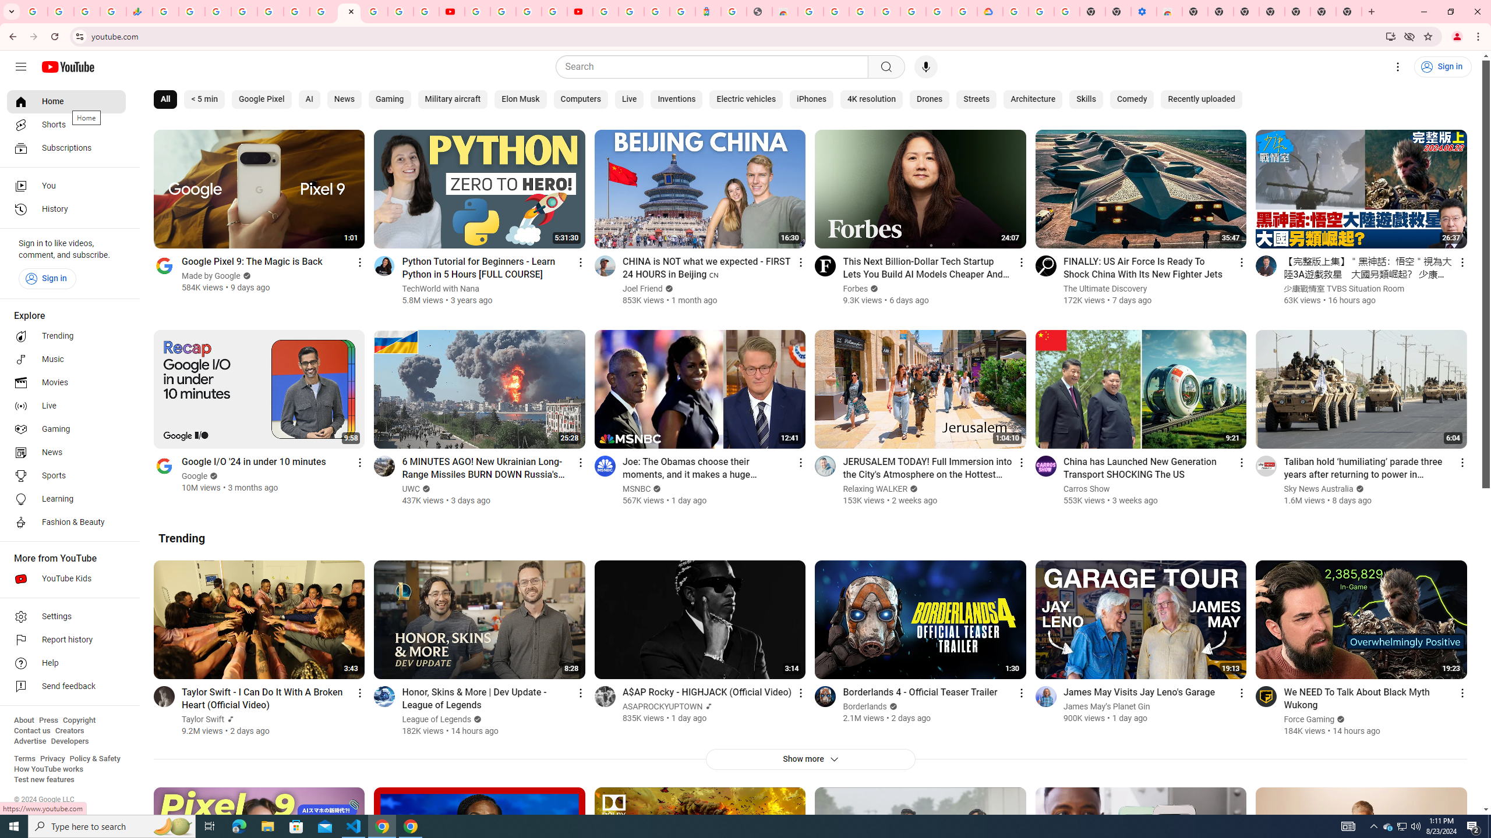  Describe the element at coordinates (452, 100) in the screenshot. I see `Military aircraft` at that location.